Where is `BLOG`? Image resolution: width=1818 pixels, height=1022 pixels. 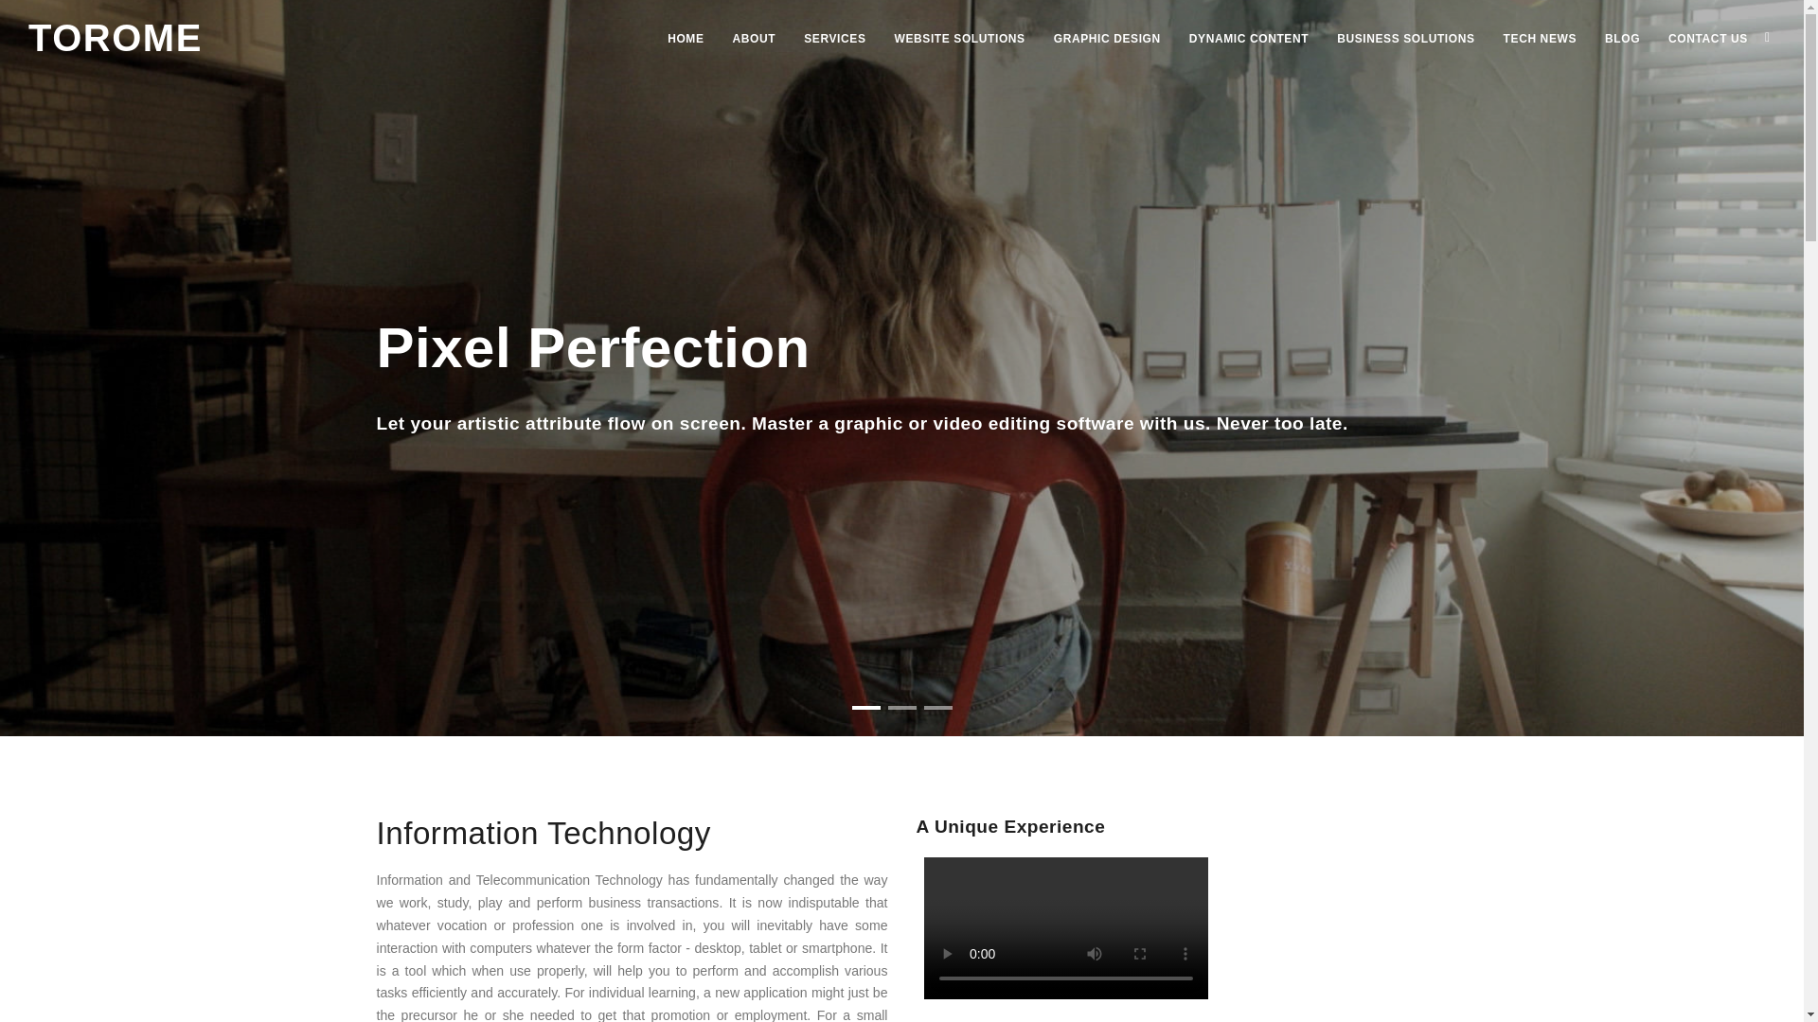
BLOG is located at coordinates (1622, 38).